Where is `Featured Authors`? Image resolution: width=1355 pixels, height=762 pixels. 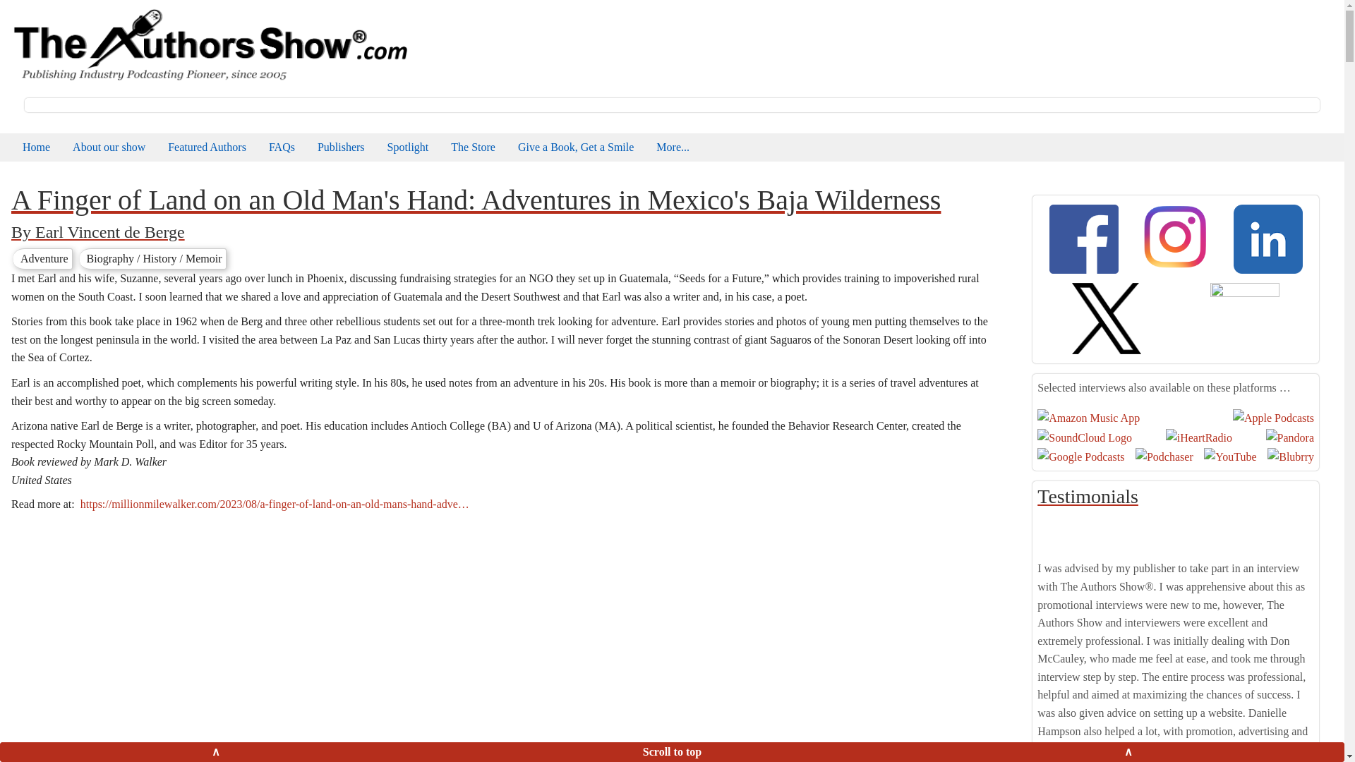
Featured Authors is located at coordinates (207, 147).